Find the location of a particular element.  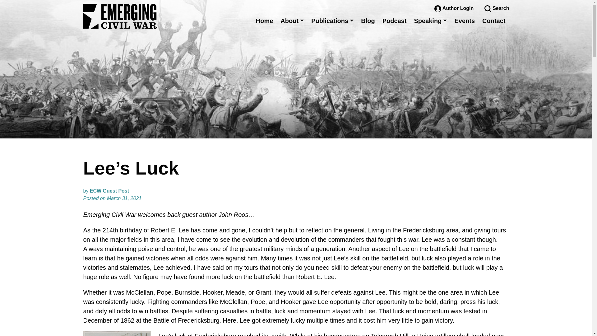

Contact is located at coordinates (494, 21).